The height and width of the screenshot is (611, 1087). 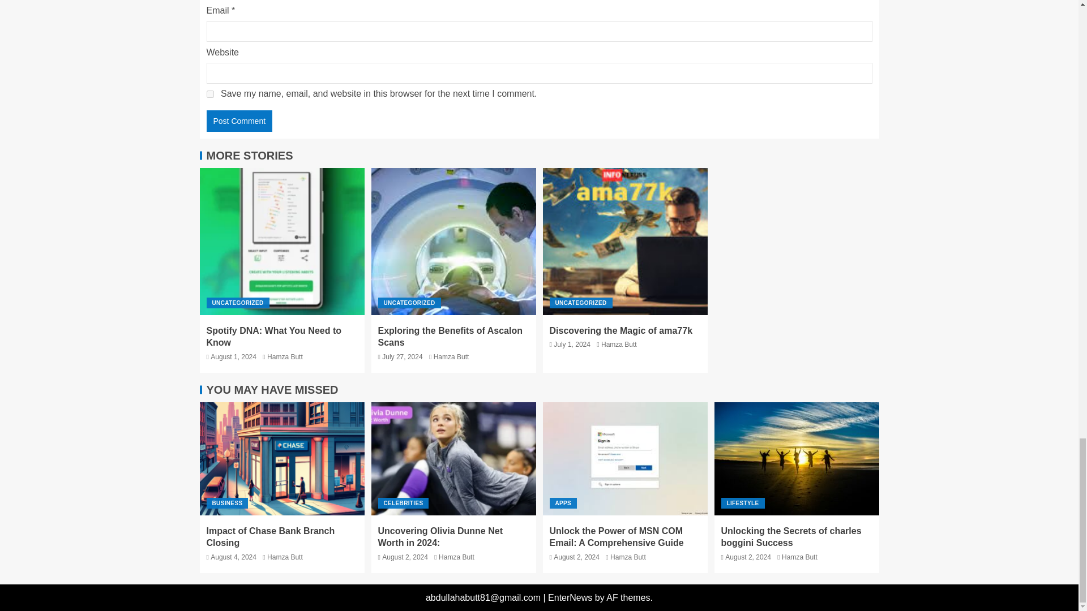 I want to click on UNCATEGORIZED, so click(x=410, y=303).